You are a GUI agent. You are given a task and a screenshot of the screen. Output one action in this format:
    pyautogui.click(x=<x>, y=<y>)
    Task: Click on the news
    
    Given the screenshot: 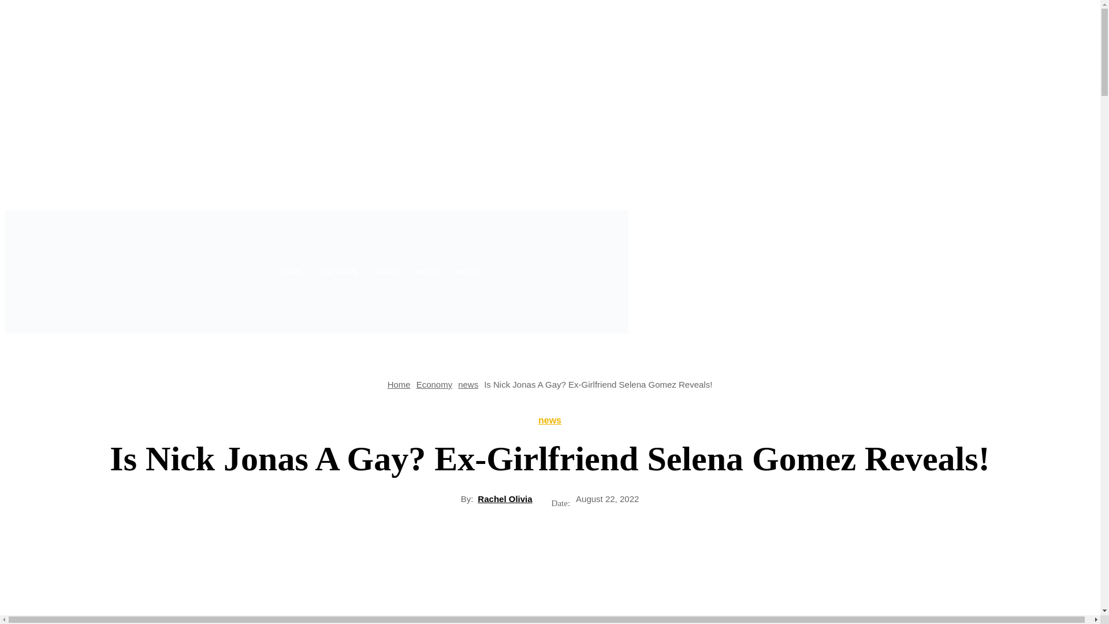 What is the action you would take?
    pyautogui.click(x=468, y=384)
    